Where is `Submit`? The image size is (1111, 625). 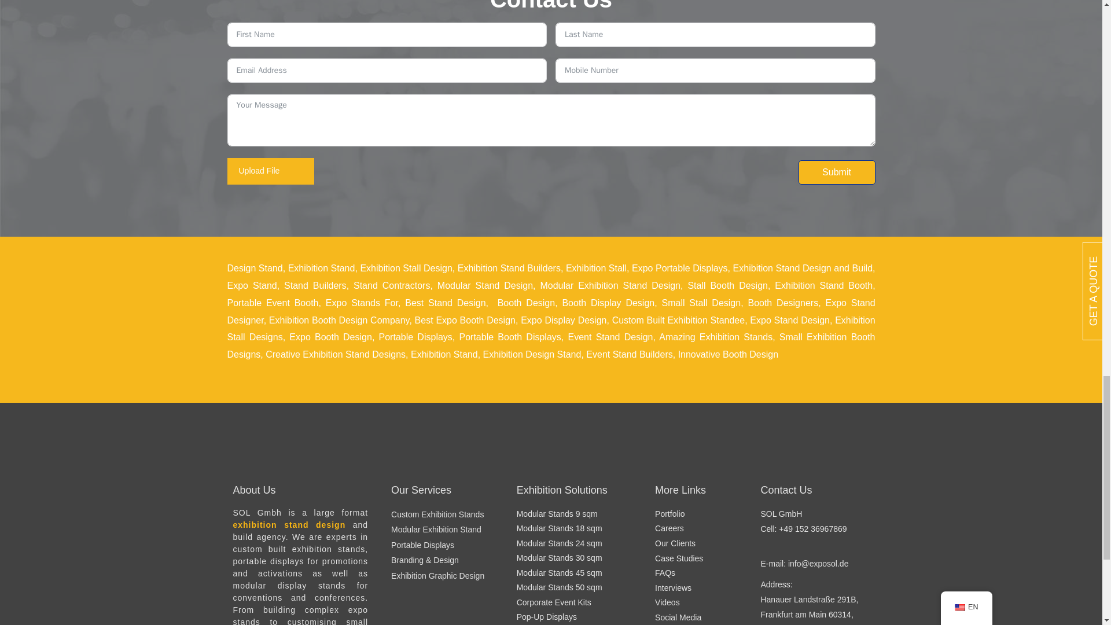
Submit is located at coordinates (837, 172).